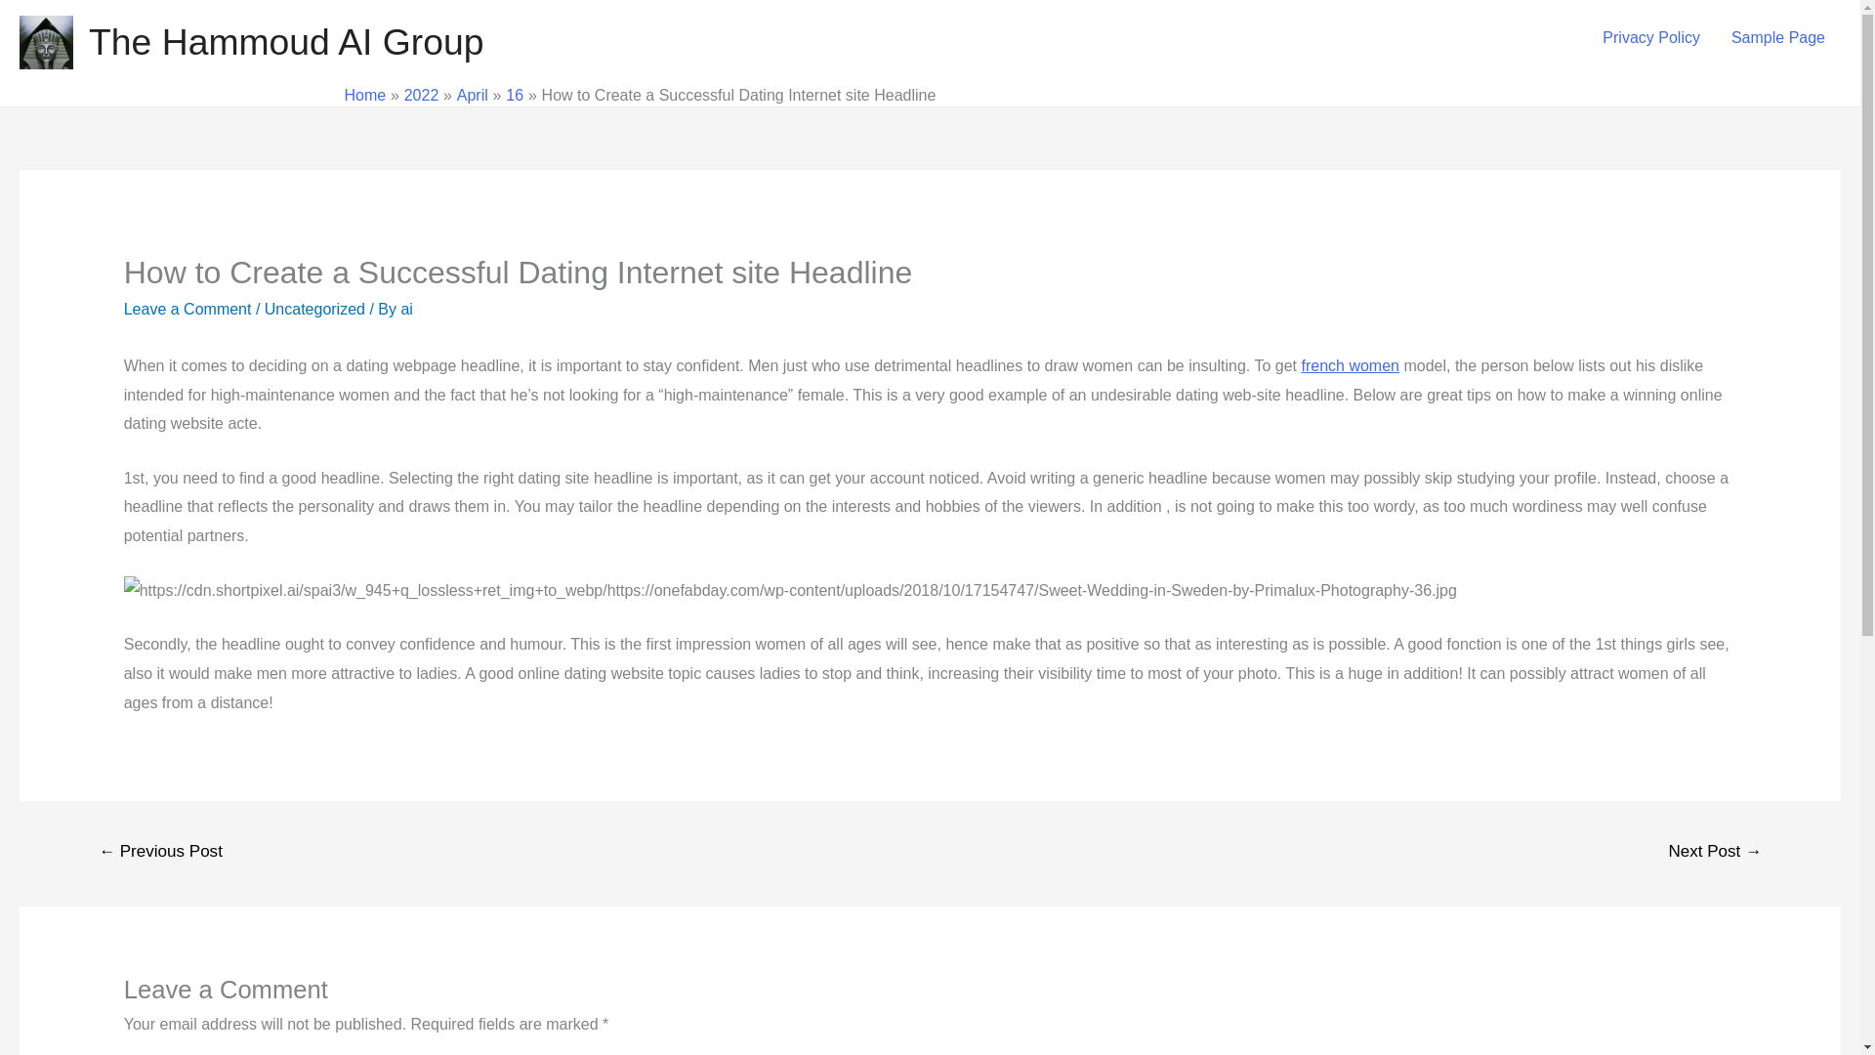  I want to click on Privacy Policy, so click(1650, 38).